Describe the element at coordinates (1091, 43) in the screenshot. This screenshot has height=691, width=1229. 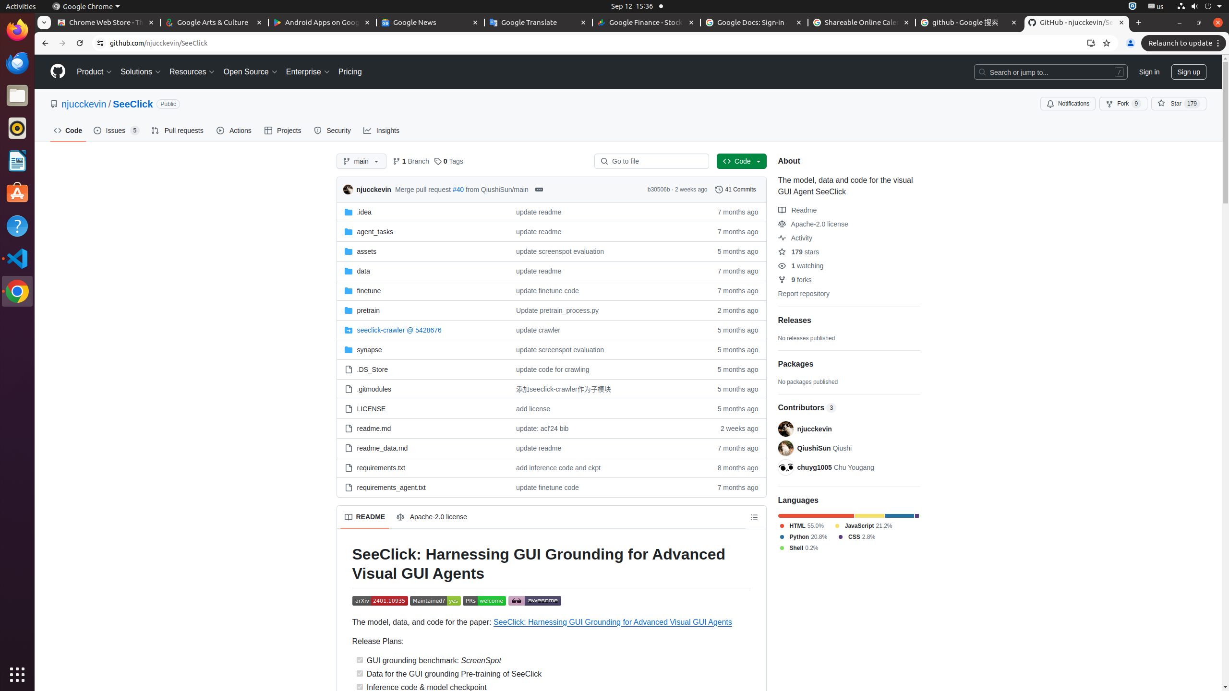
I see `Install GitHub` at that location.